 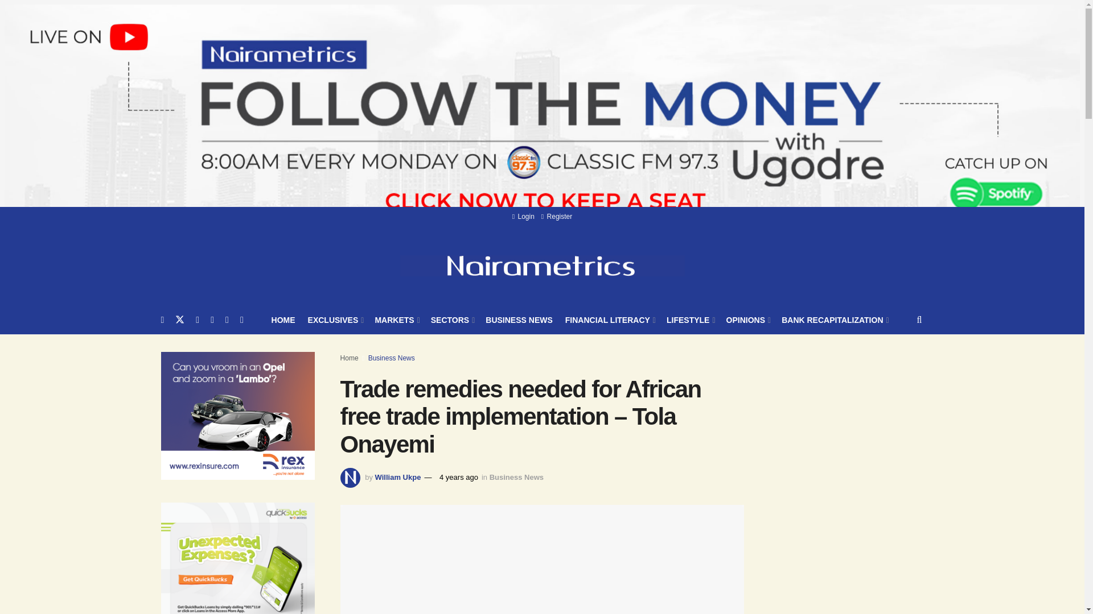 What do you see at coordinates (523, 216) in the screenshot?
I see `Login` at bounding box center [523, 216].